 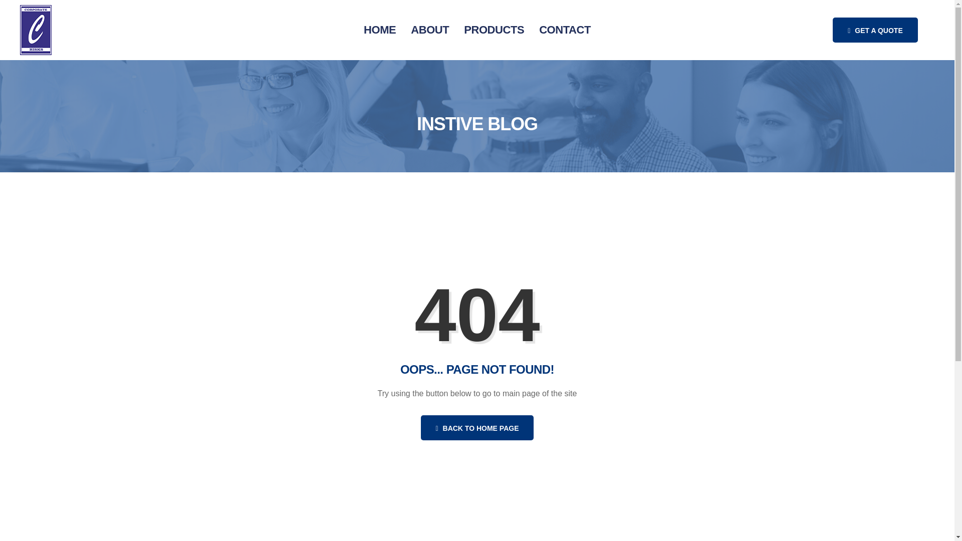 I want to click on BACK TO HOME PAGE, so click(x=477, y=428).